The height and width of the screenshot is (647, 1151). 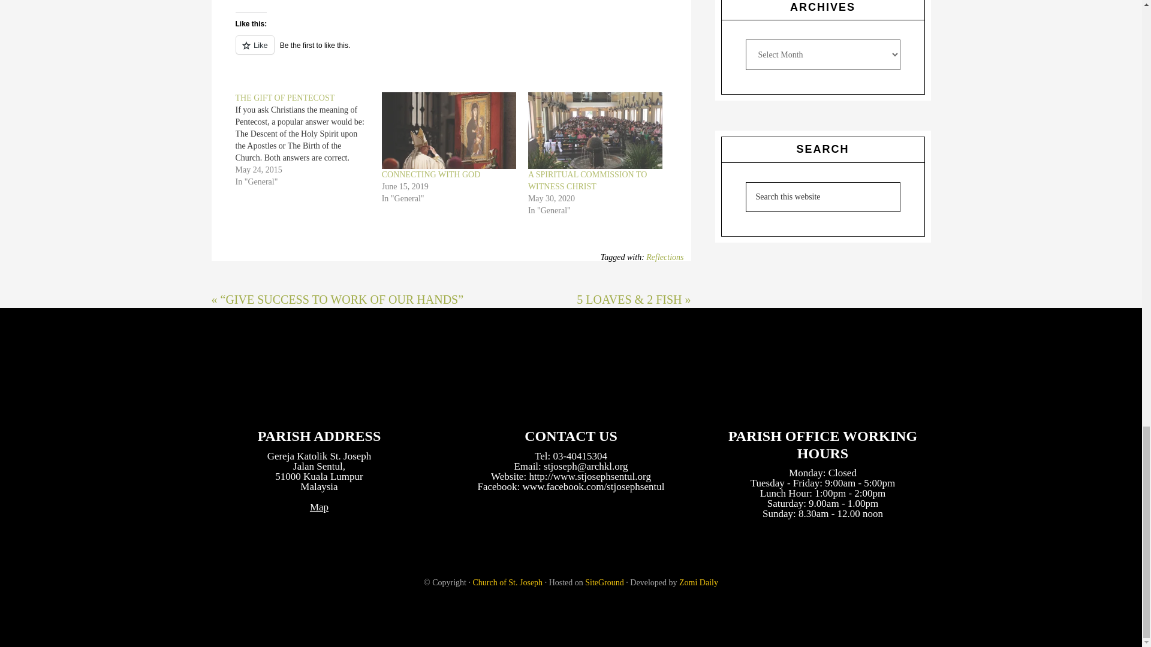 I want to click on CONNECTING WITH GOD, so click(x=432, y=175).